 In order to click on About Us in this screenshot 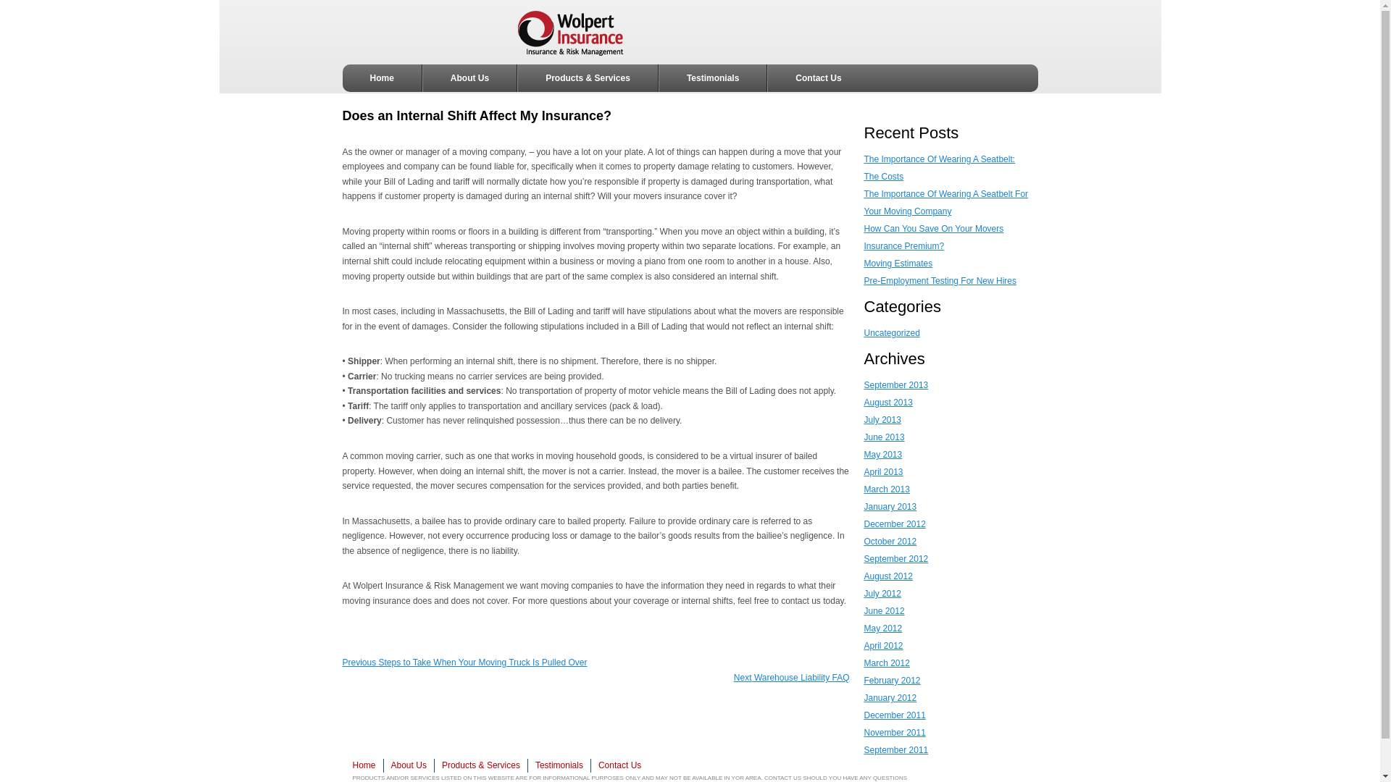, I will do `click(469, 78)`.